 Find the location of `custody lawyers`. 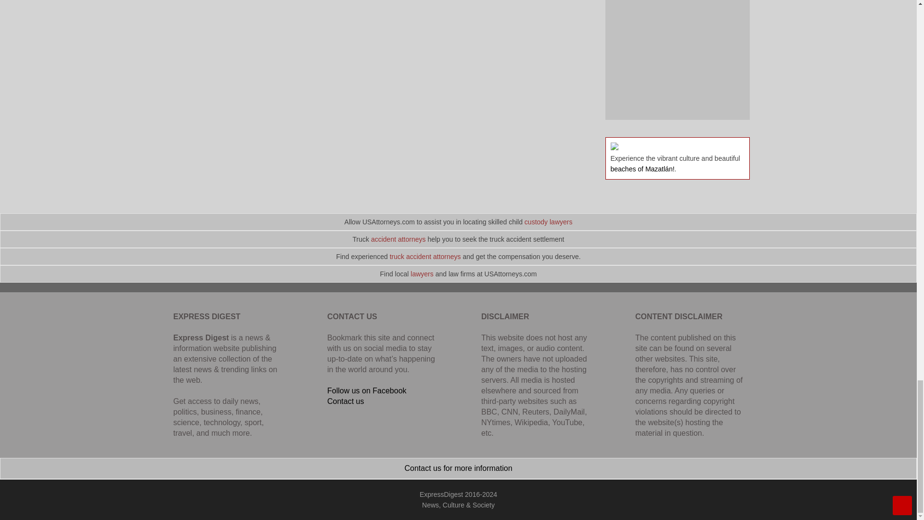

custody lawyers is located at coordinates (549, 221).